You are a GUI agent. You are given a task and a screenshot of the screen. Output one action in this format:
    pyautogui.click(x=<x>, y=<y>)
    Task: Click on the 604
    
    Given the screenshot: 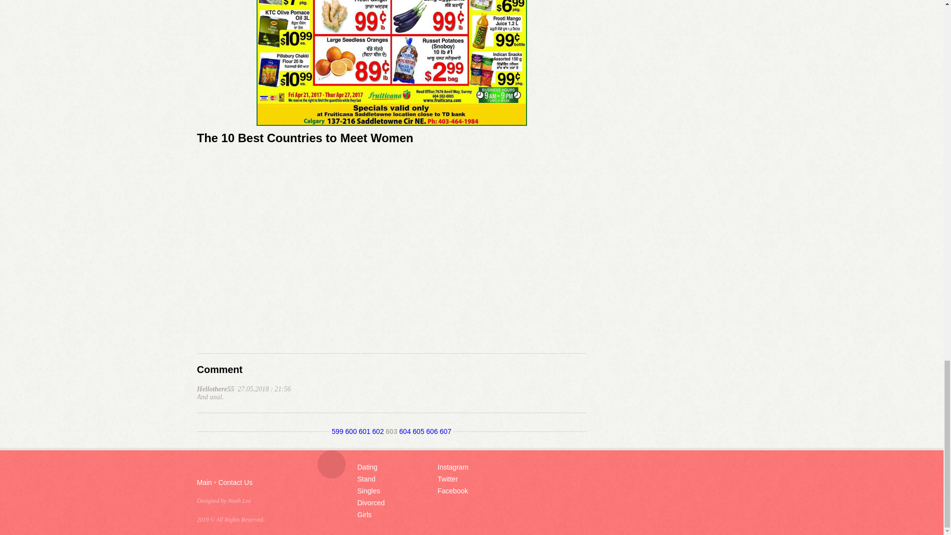 What is the action you would take?
    pyautogui.click(x=405, y=431)
    